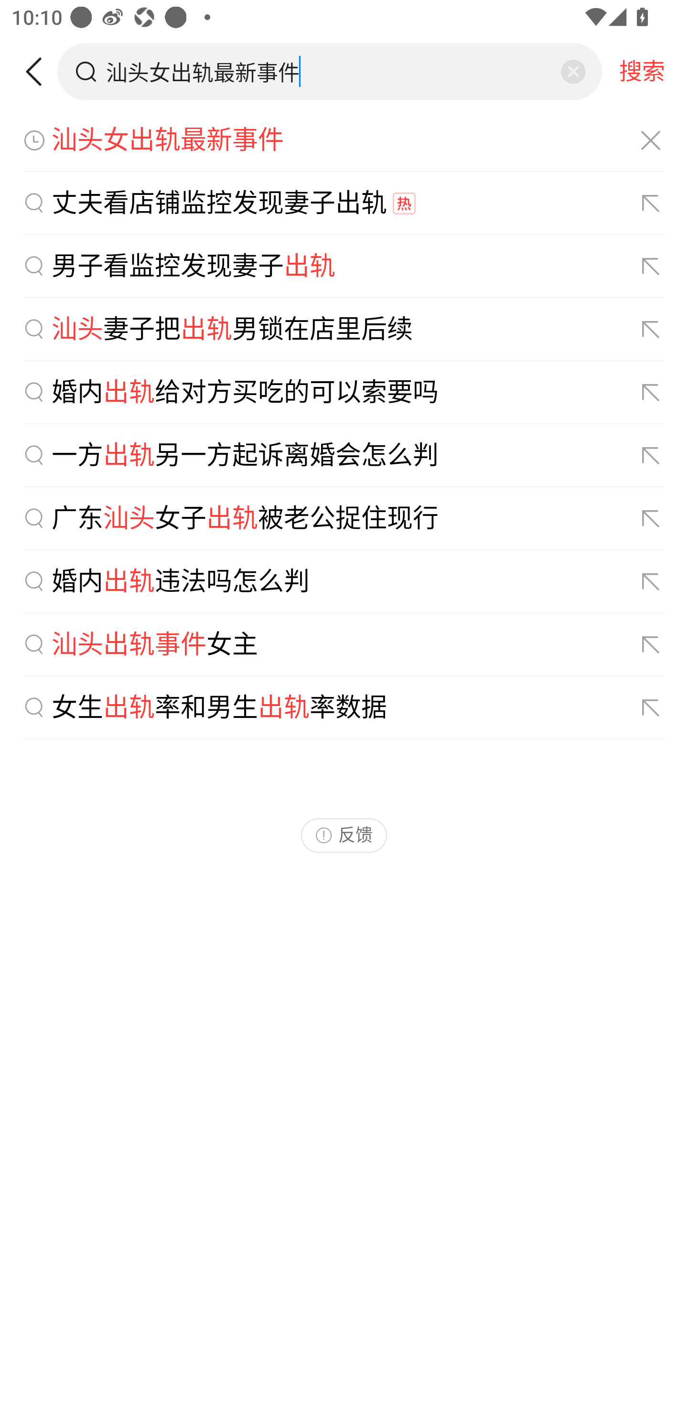 This screenshot has width=688, height=1414. Describe the element at coordinates (651, 645) in the screenshot. I see `填充搜索词汕头出轨事件女主至搜索框` at that location.